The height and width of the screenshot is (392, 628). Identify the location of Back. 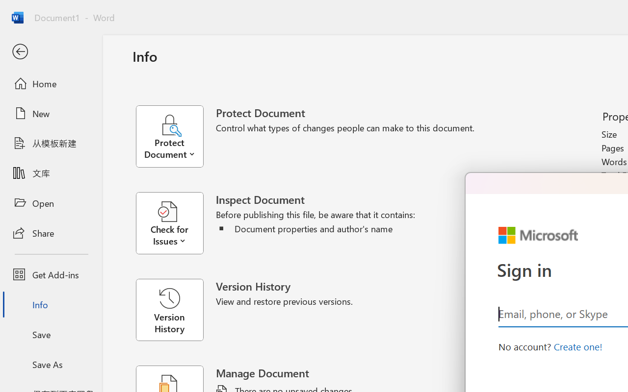
(51, 52).